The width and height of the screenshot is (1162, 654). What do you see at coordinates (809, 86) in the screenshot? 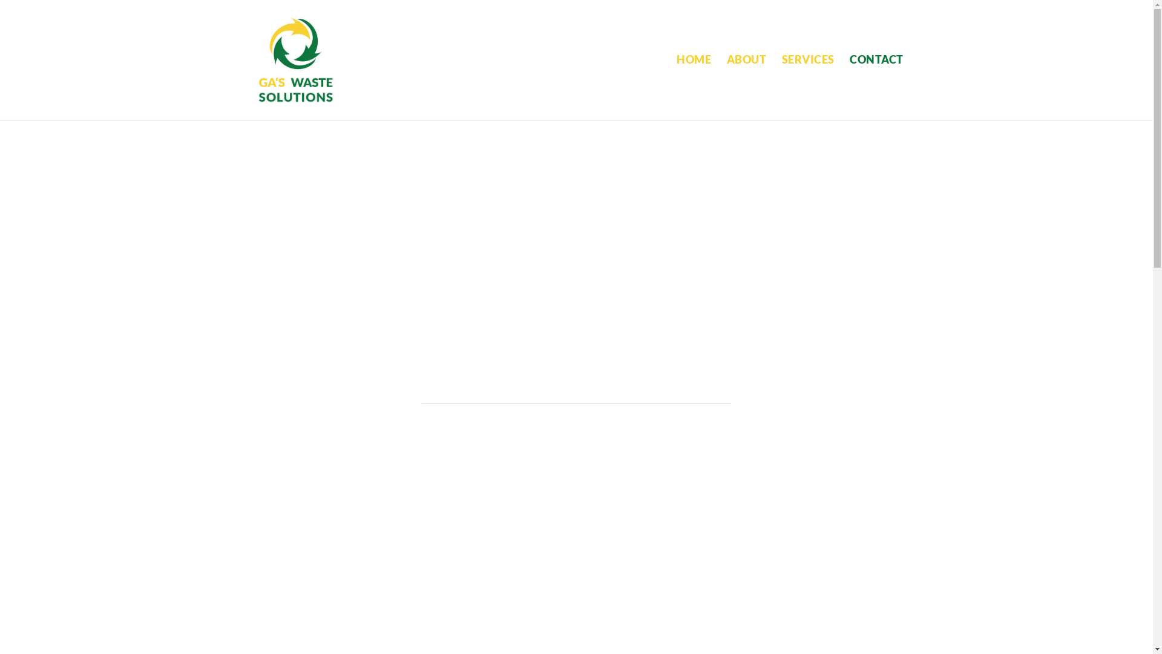
I see `SERVICES` at bounding box center [809, 86].